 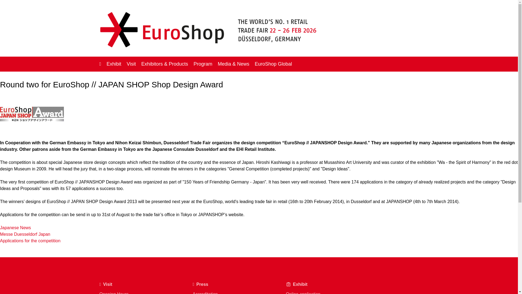 I want to click on Visit, so click(x=131, y=64).